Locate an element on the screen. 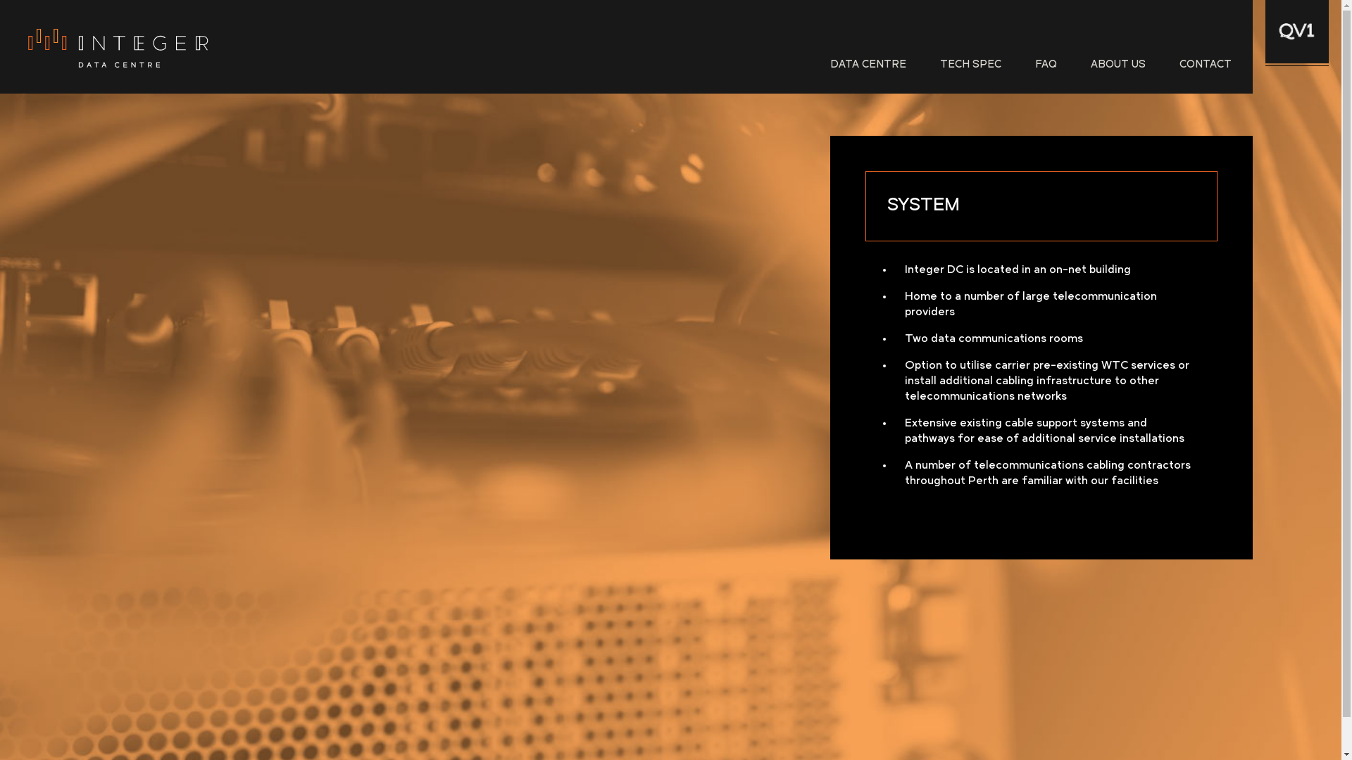  DATA CENTRE is located at coordinates (872, 65).